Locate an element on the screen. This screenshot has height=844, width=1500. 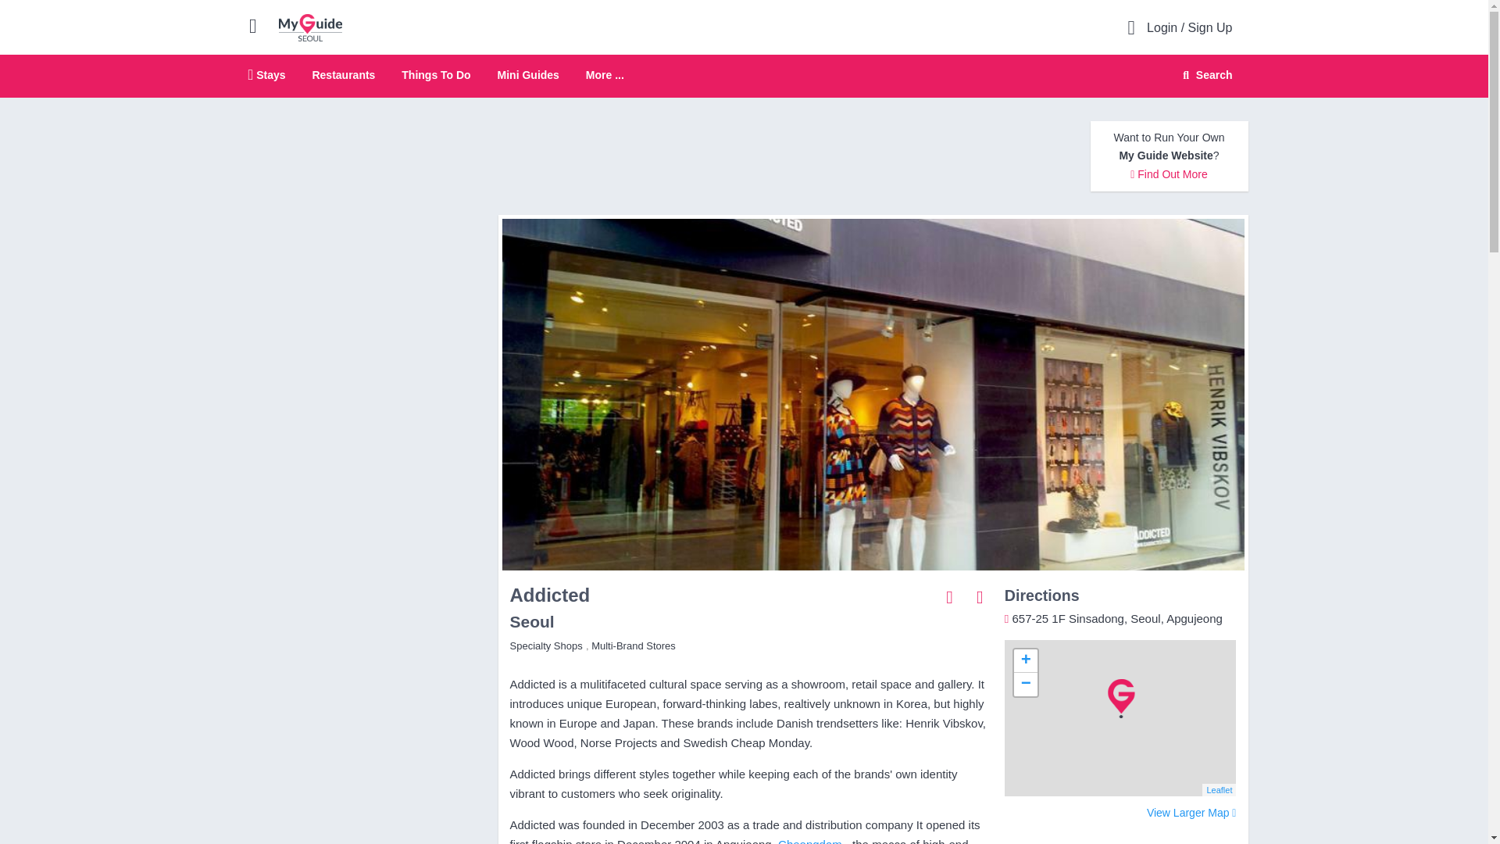
Larger Map for Company: Addicted Seoul is located at coordinates (1191, 814).